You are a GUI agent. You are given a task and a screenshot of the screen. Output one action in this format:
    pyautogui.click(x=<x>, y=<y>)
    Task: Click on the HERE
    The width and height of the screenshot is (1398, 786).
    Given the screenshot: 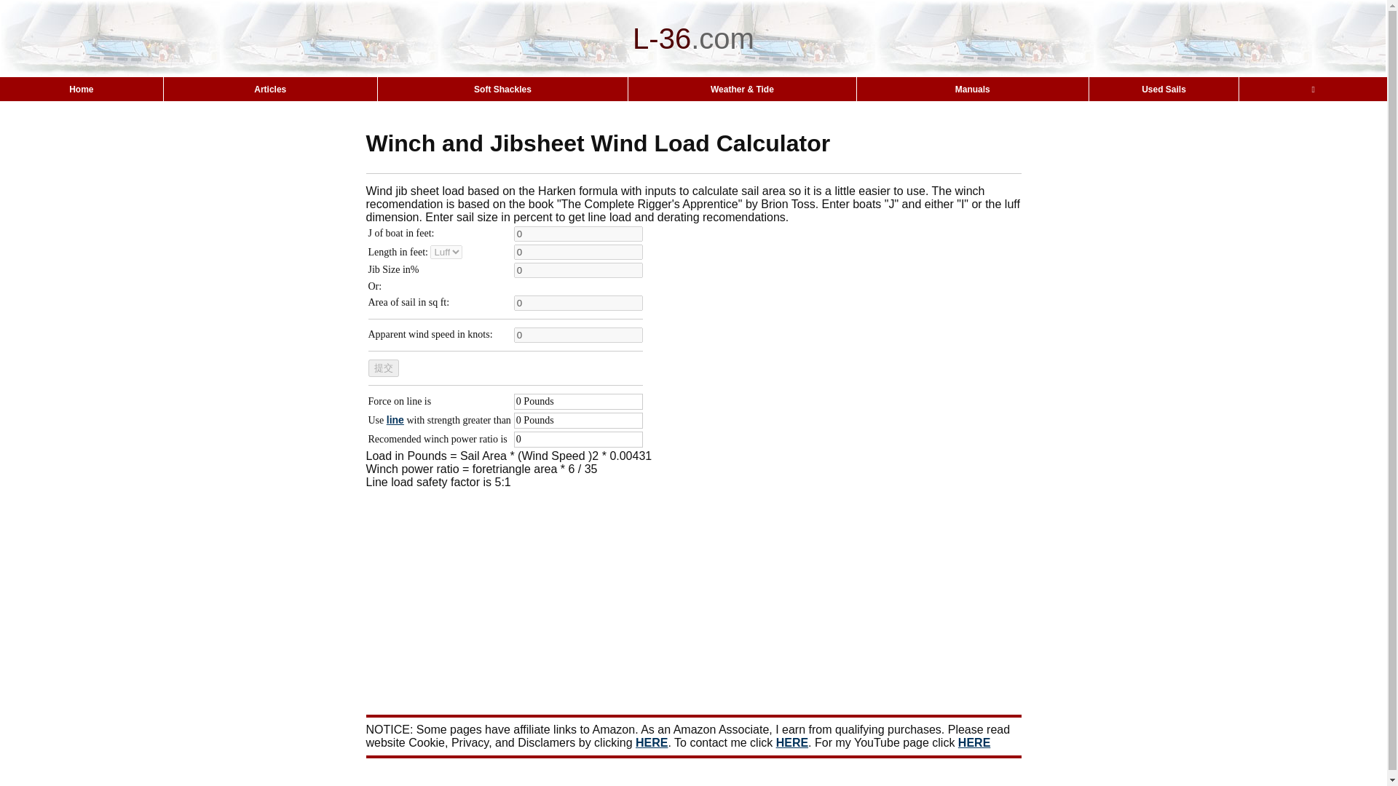 What is the action you would take?
    pyautogui.click(x=791, y=742)
    